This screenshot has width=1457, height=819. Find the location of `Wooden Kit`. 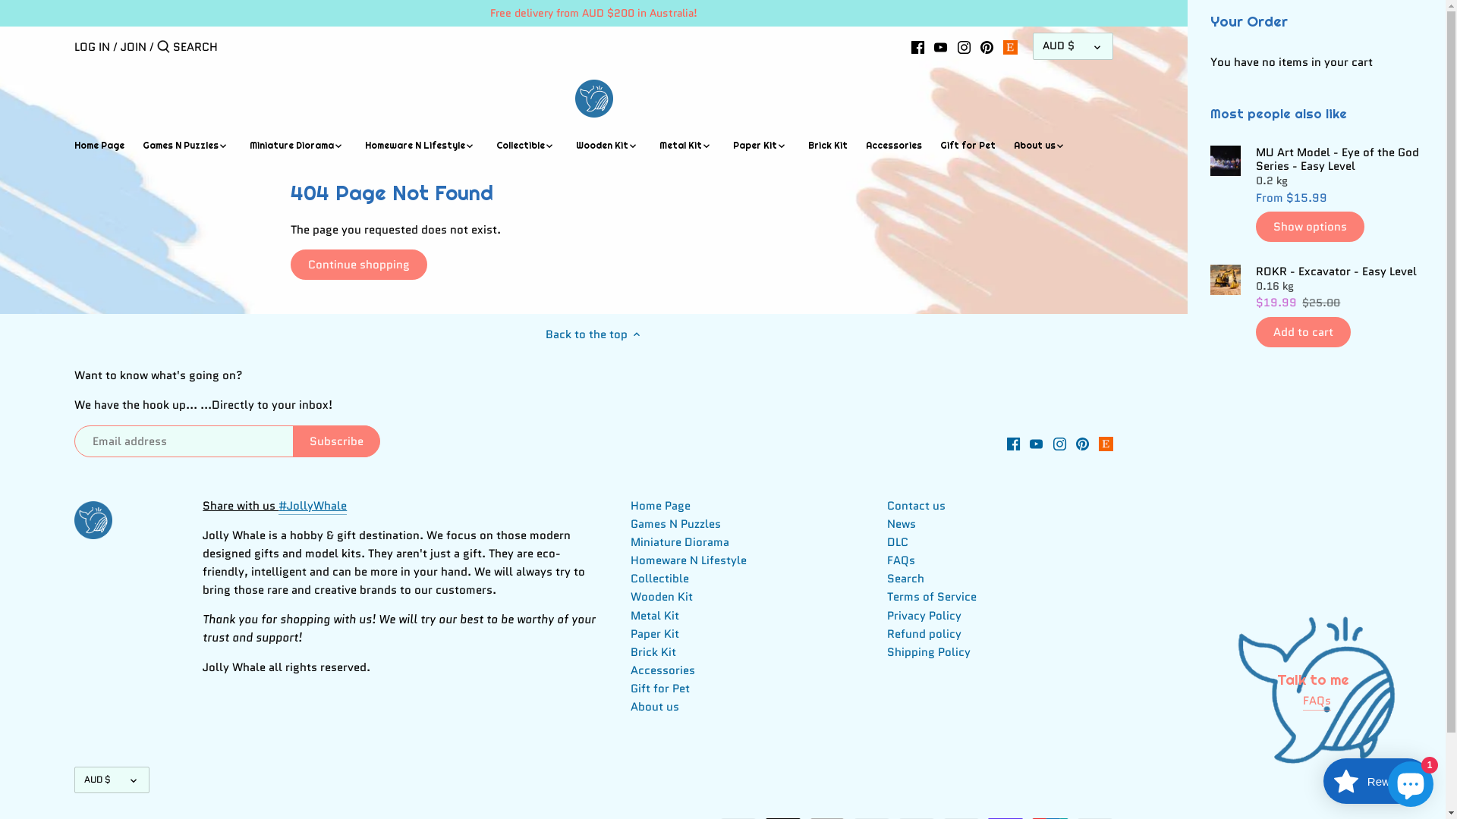

Wooden Kit is located at coordinates (662, 598).